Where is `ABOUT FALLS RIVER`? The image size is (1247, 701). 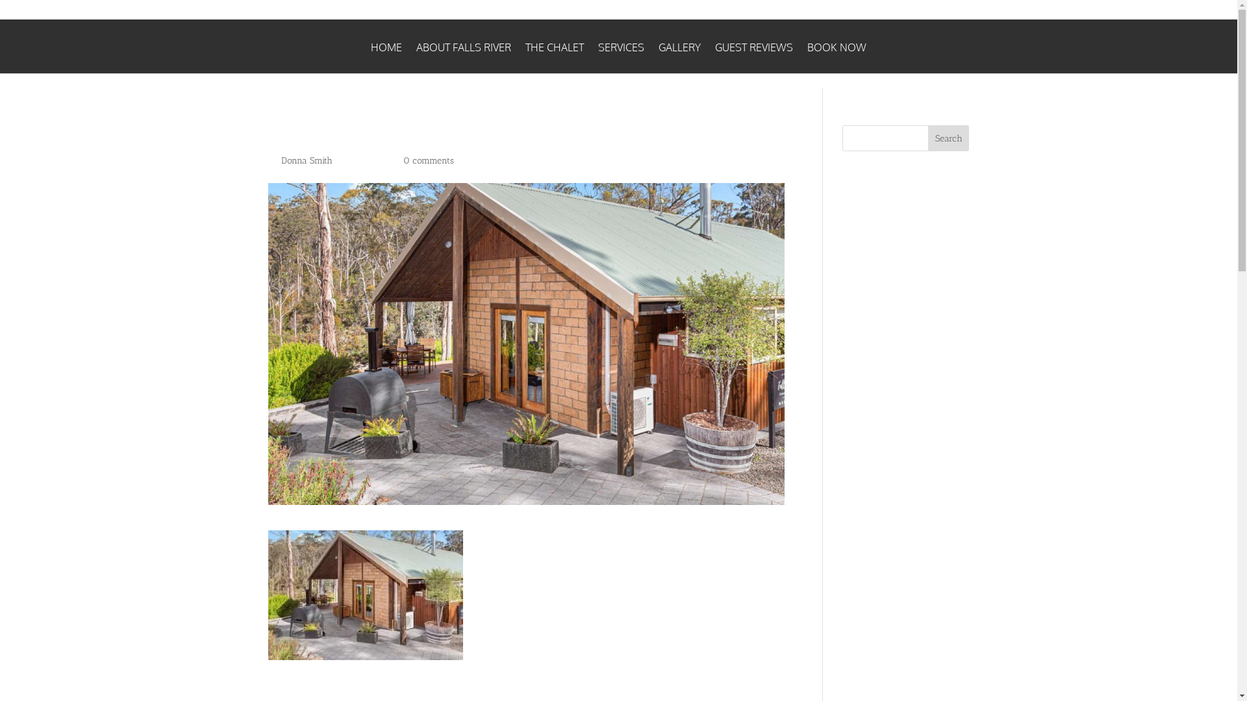 ABOUT FALLS RIVER is located at coordinates (464, 57).